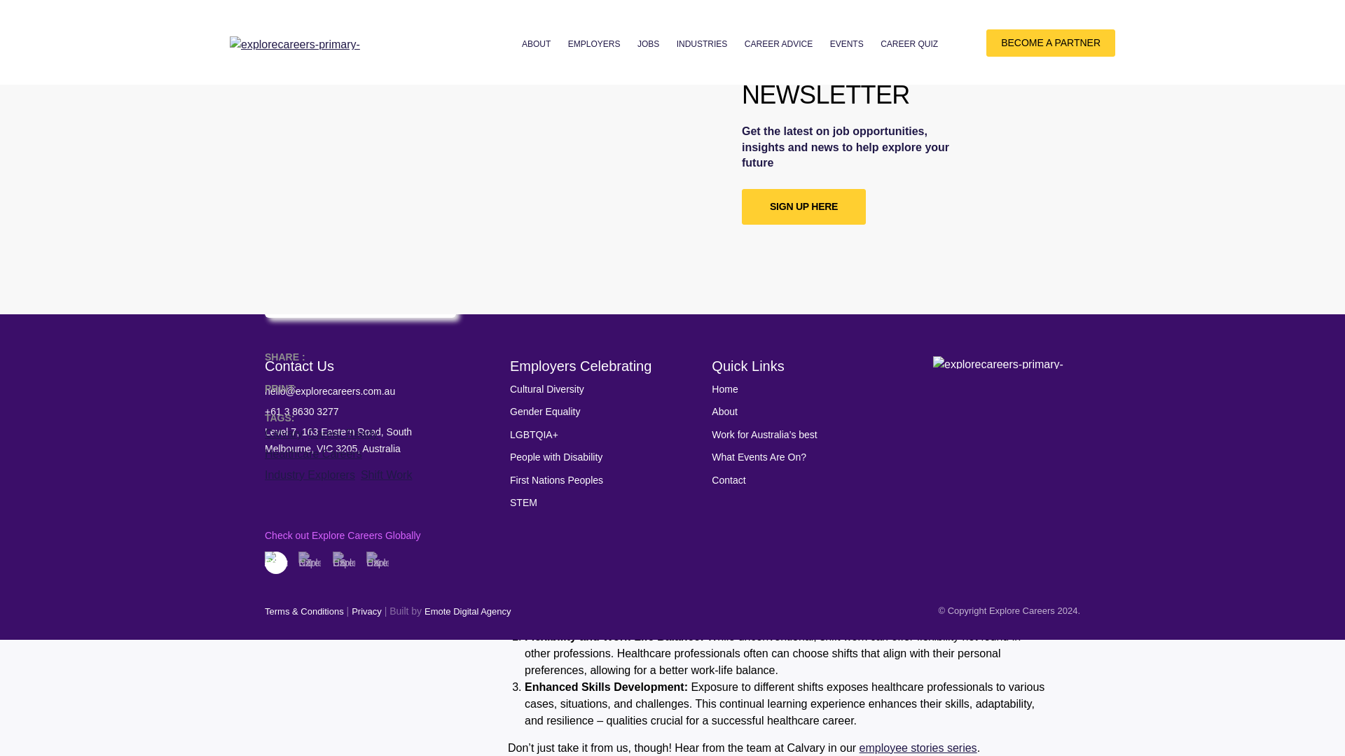 The image size is (1345, 756). Describe the element at coordinates (375, 32) in the screenshot. I see `Shift Work` at that location.